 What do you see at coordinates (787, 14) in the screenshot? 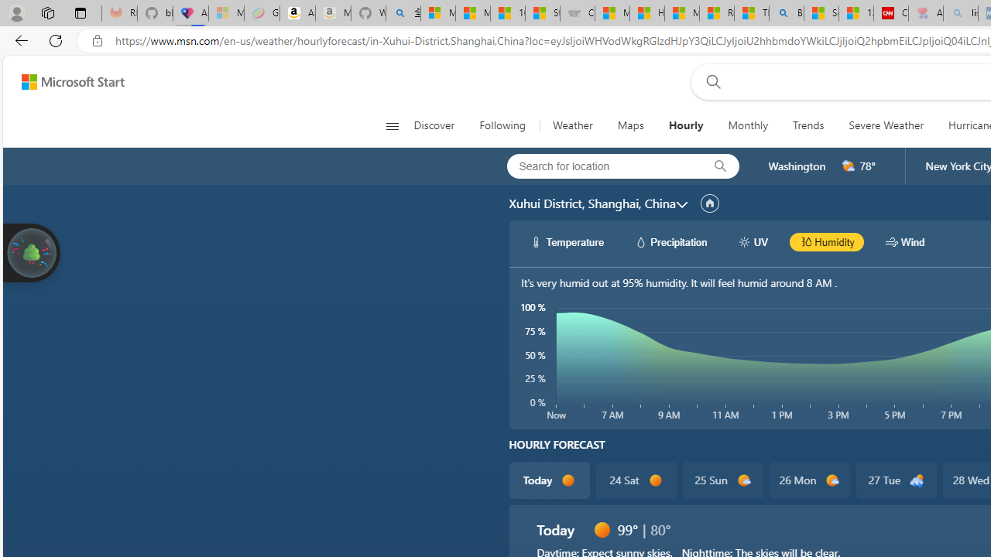
I see `Bing` at bounding box center [787, 14].